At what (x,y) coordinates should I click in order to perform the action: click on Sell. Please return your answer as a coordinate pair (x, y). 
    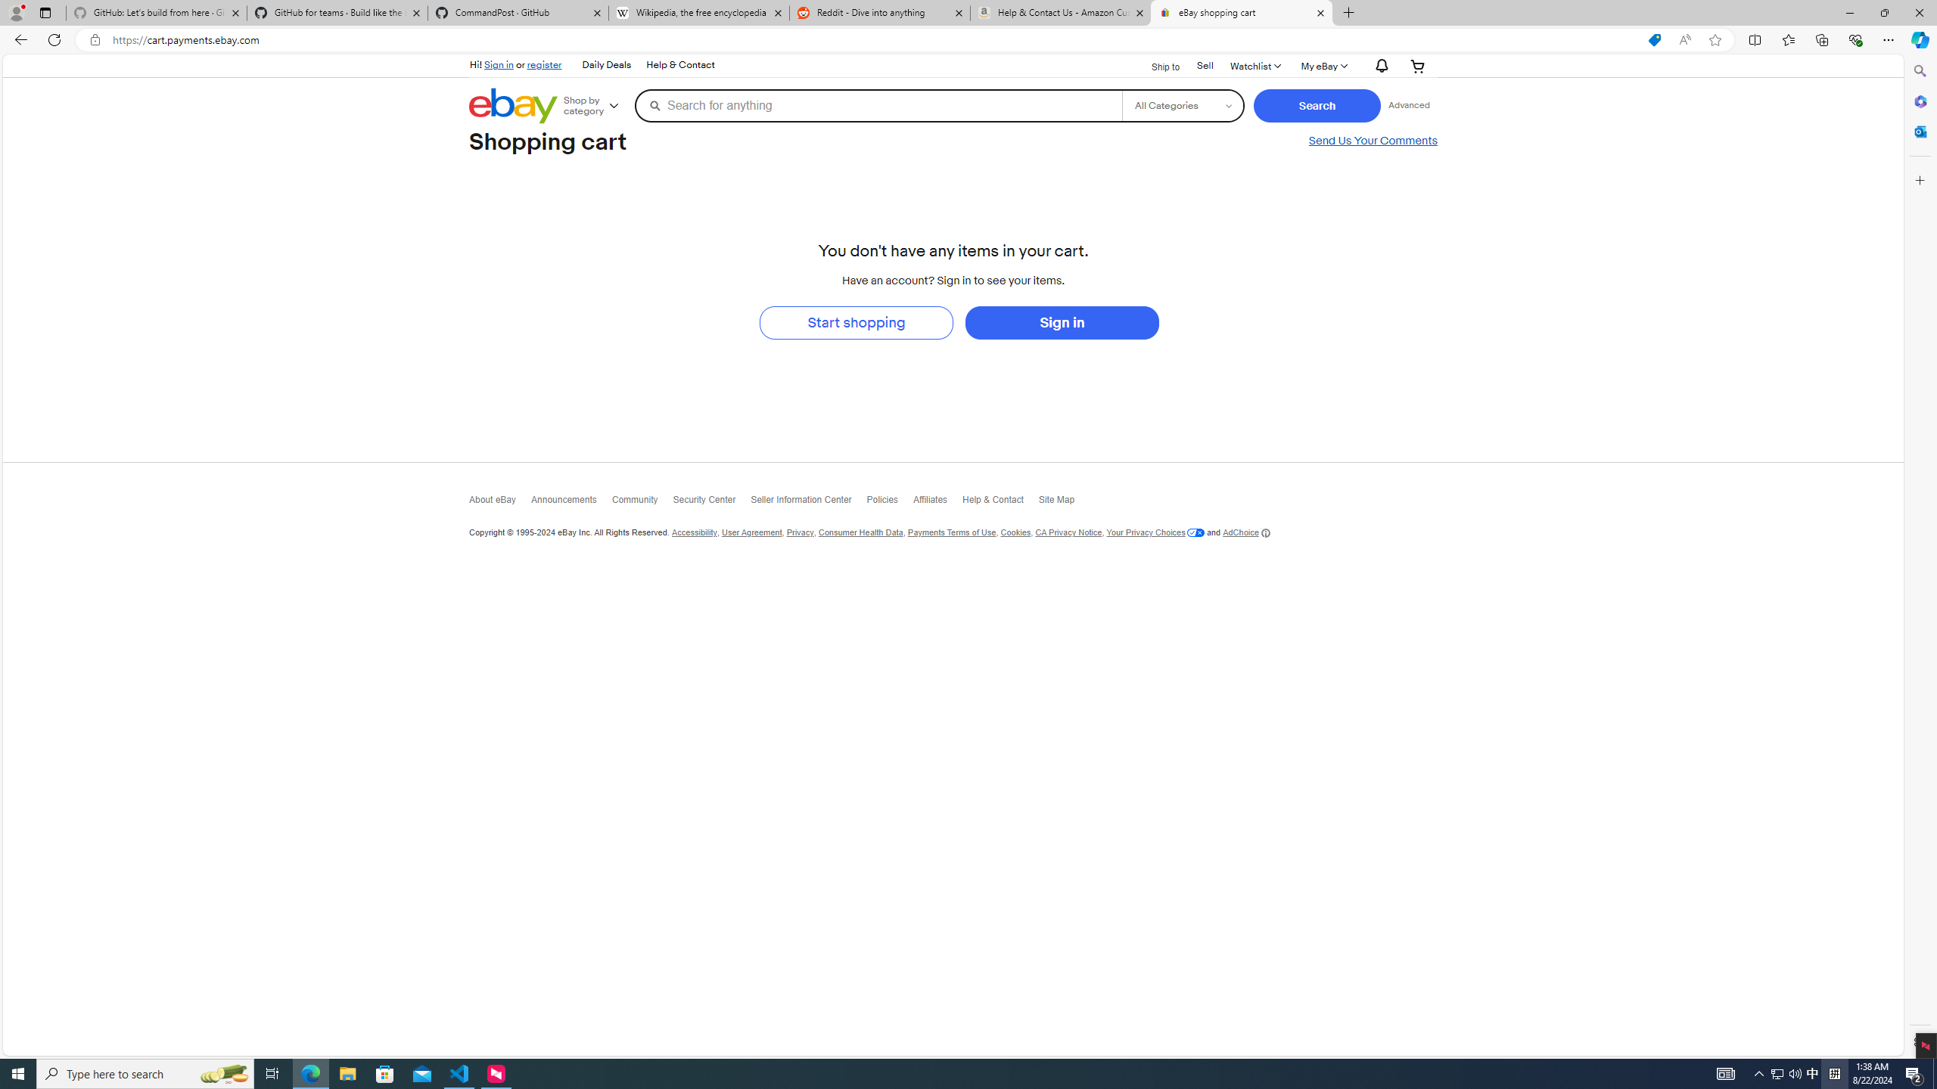
    Looking at the image, I should click on (1205, 65).